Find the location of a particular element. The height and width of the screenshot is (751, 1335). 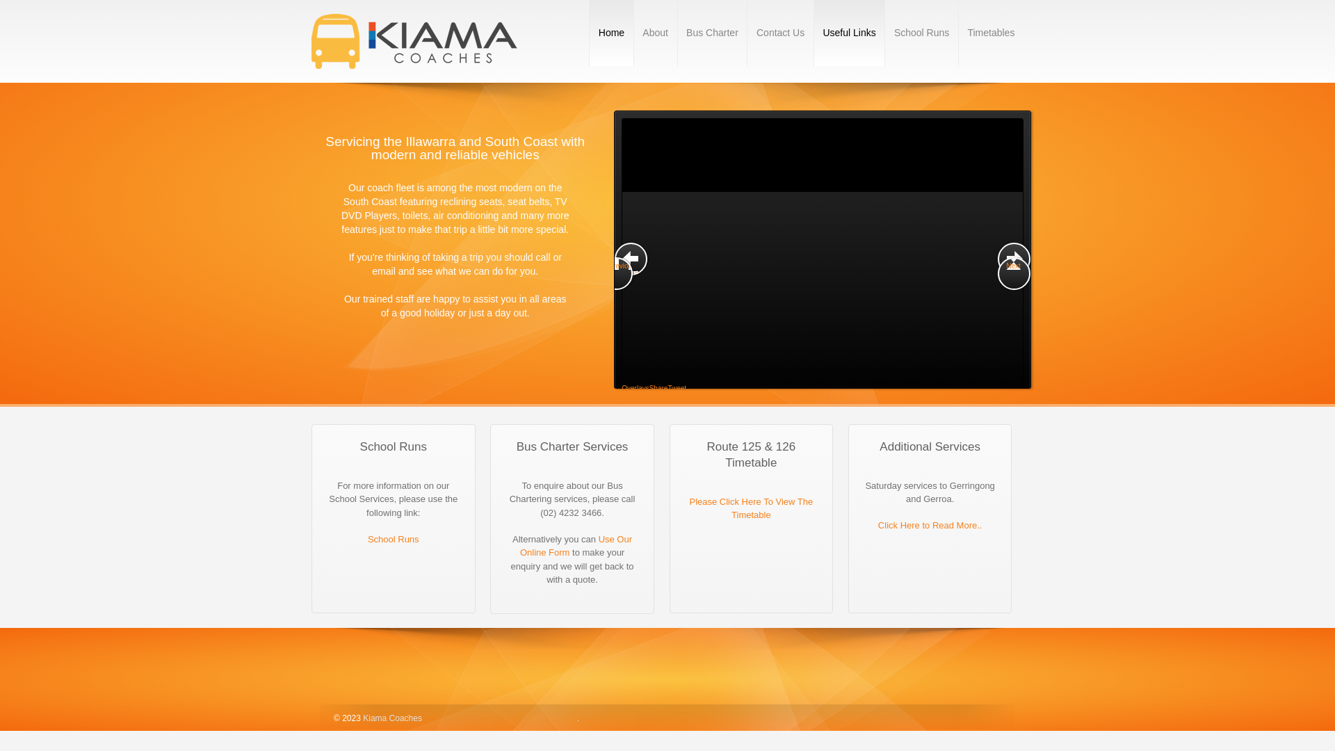

Contact Us is located at coordinates (780, 33).